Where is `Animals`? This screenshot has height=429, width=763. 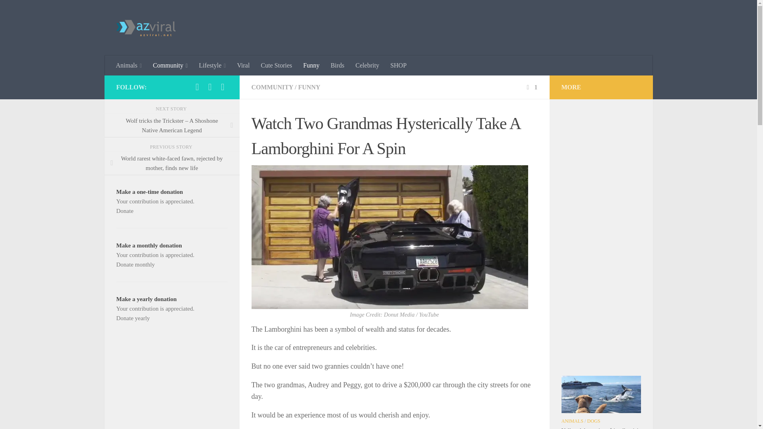 Animals is located at coordinates (129, 66).